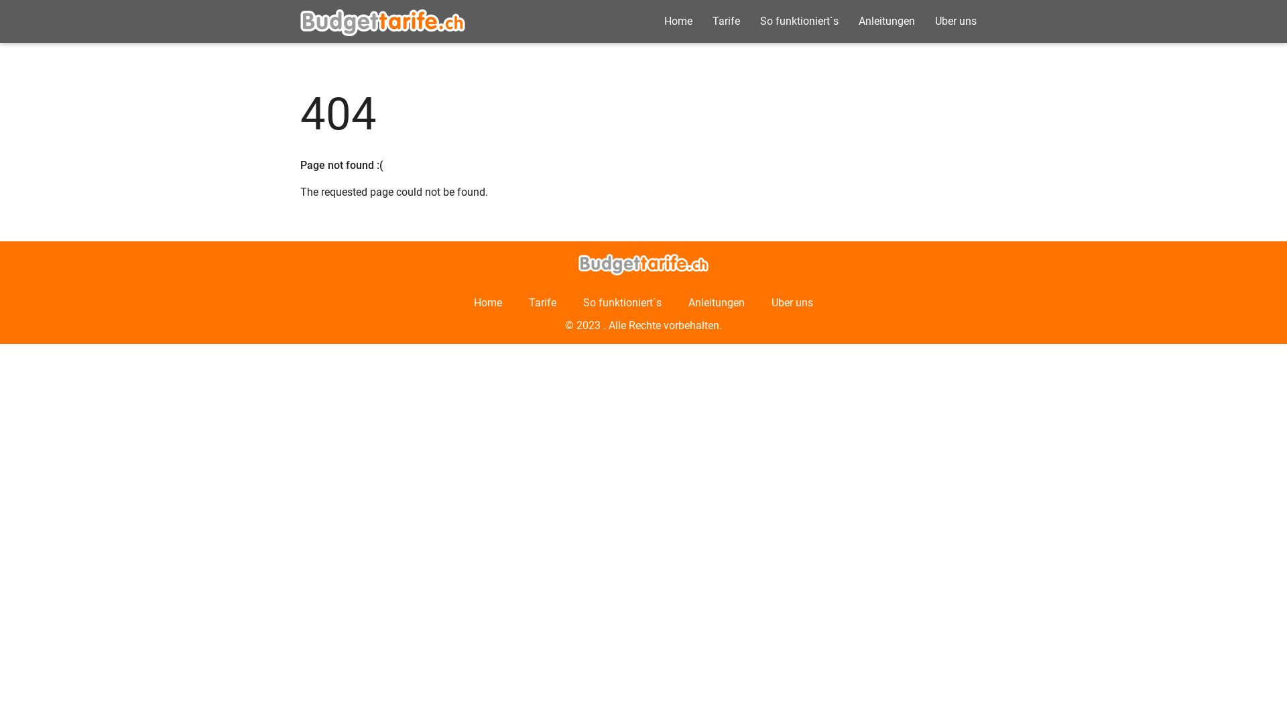  What do you see at coordinates (543, 303) in the screenshot?
I see `Tarife` at bounding box center [543, 303].